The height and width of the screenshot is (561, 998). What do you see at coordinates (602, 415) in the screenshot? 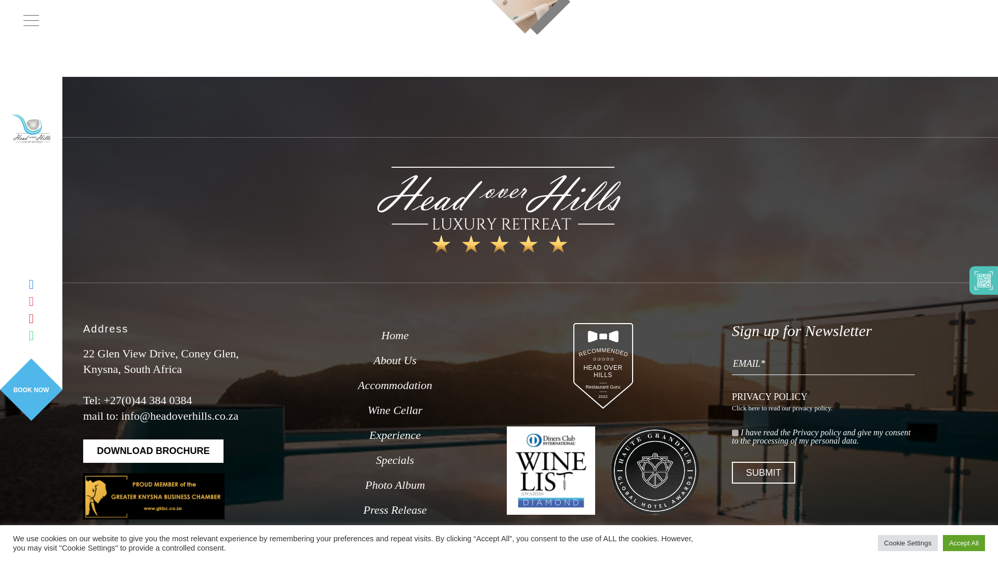
I see `RECOMMENDED` at bounding box center [602, 415].